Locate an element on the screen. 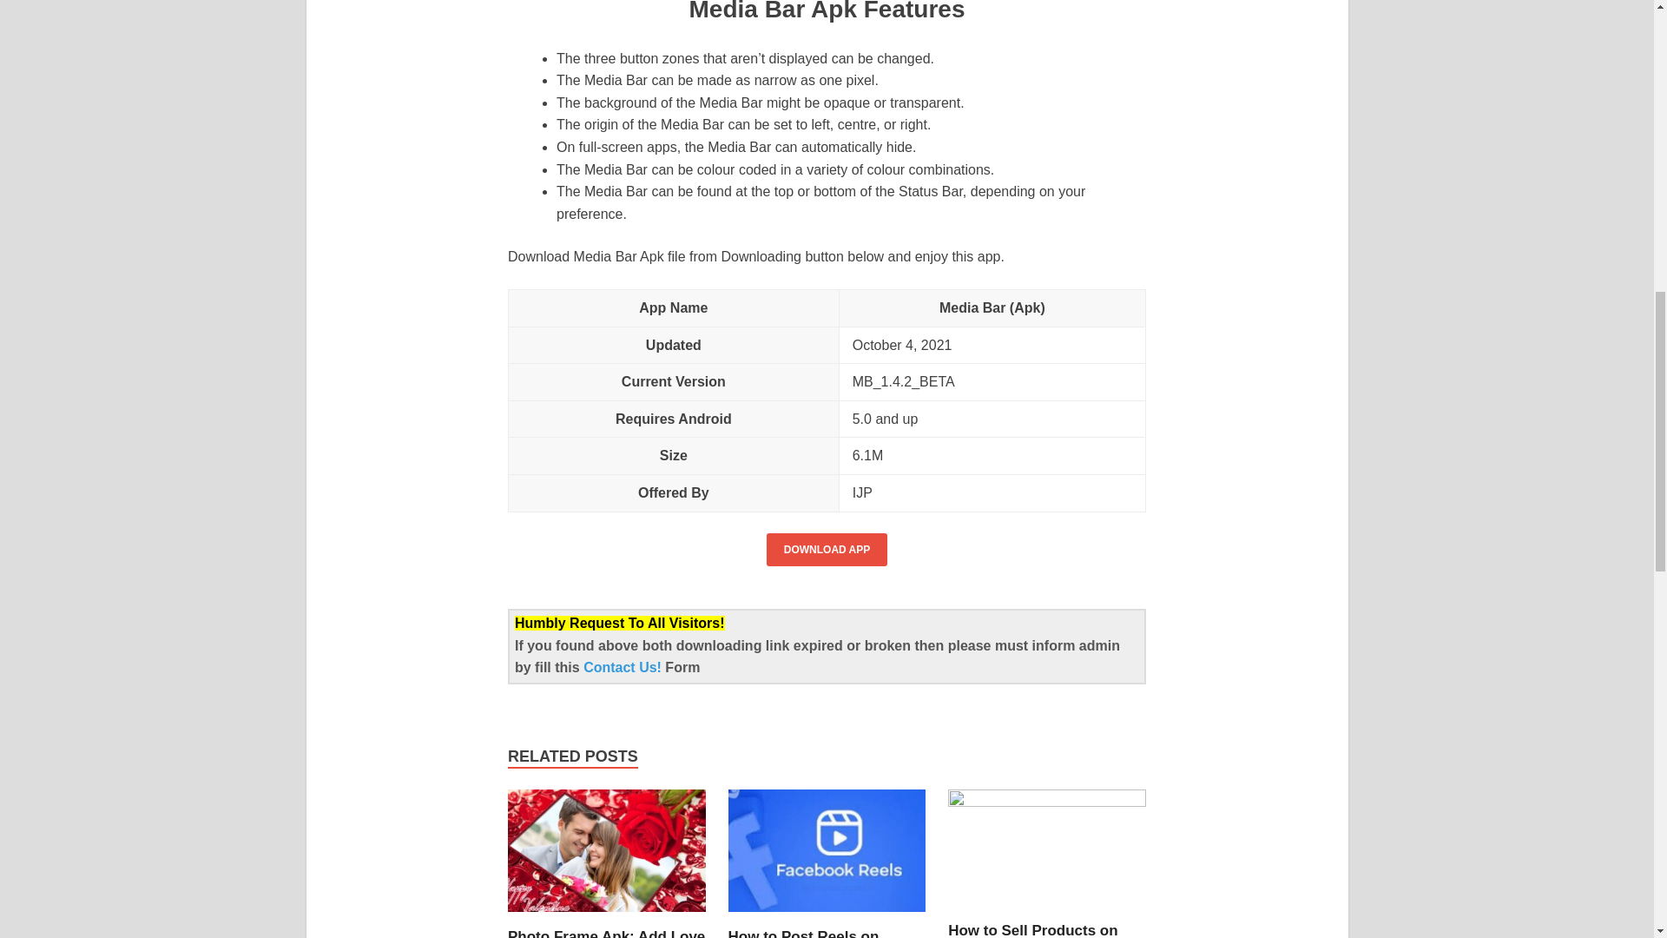  How to Sell Products on Instagram? is located at coordinates (1047, 802).